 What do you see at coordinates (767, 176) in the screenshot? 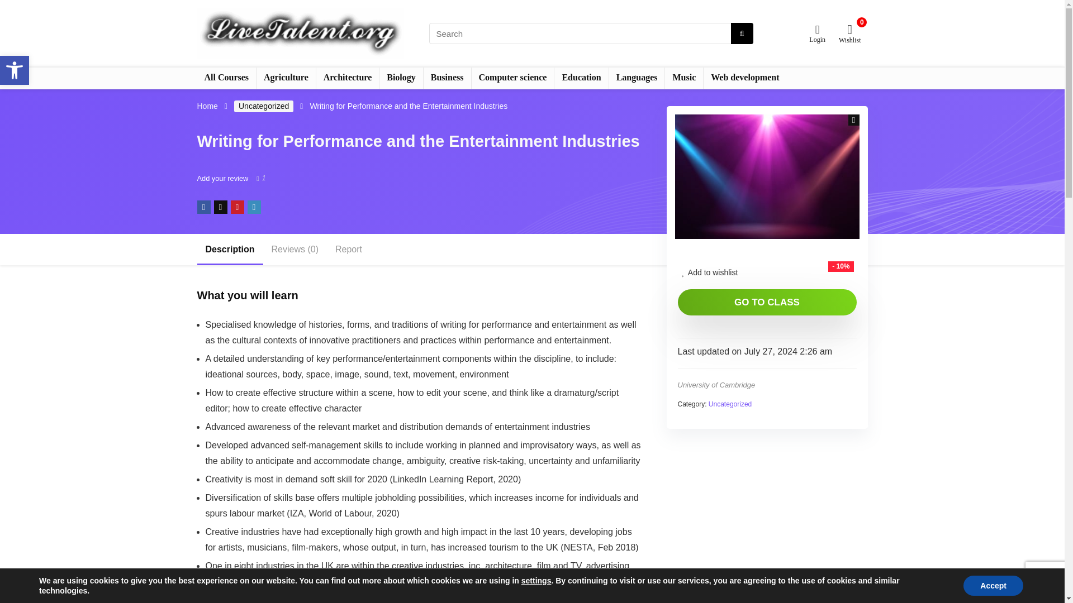
I see `Writing for Performance and the Entertainment Industries` at bounding box center [767, 176].